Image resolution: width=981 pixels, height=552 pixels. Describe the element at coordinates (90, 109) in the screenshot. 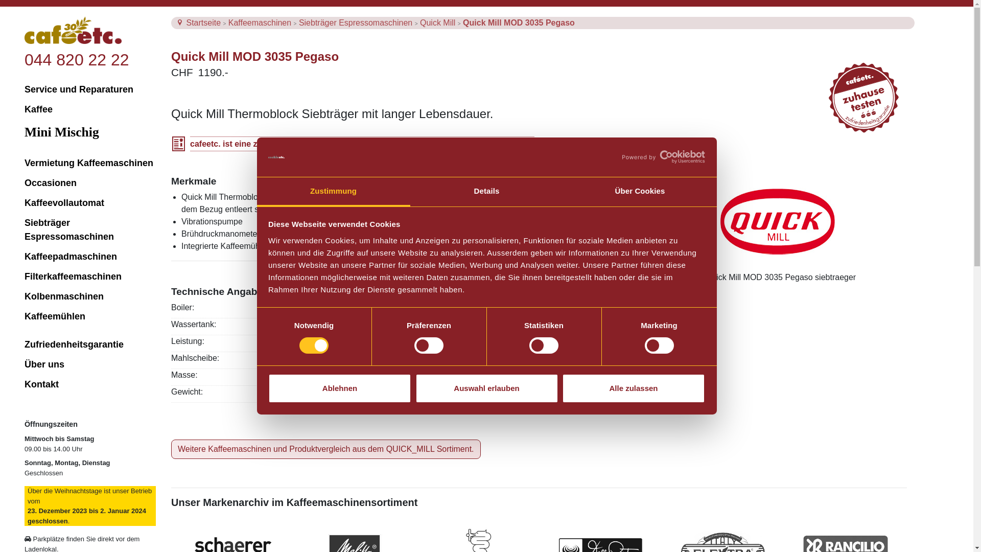

I see `Kaffee` at that location.